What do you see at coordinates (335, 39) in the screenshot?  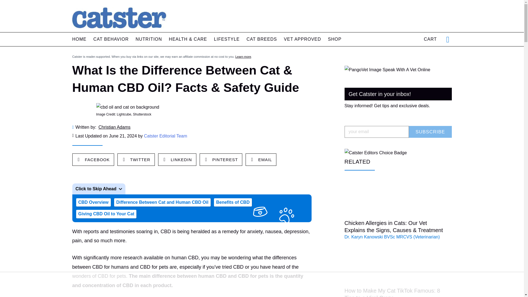 I see `SHOP` at bounding box center [335, 39].